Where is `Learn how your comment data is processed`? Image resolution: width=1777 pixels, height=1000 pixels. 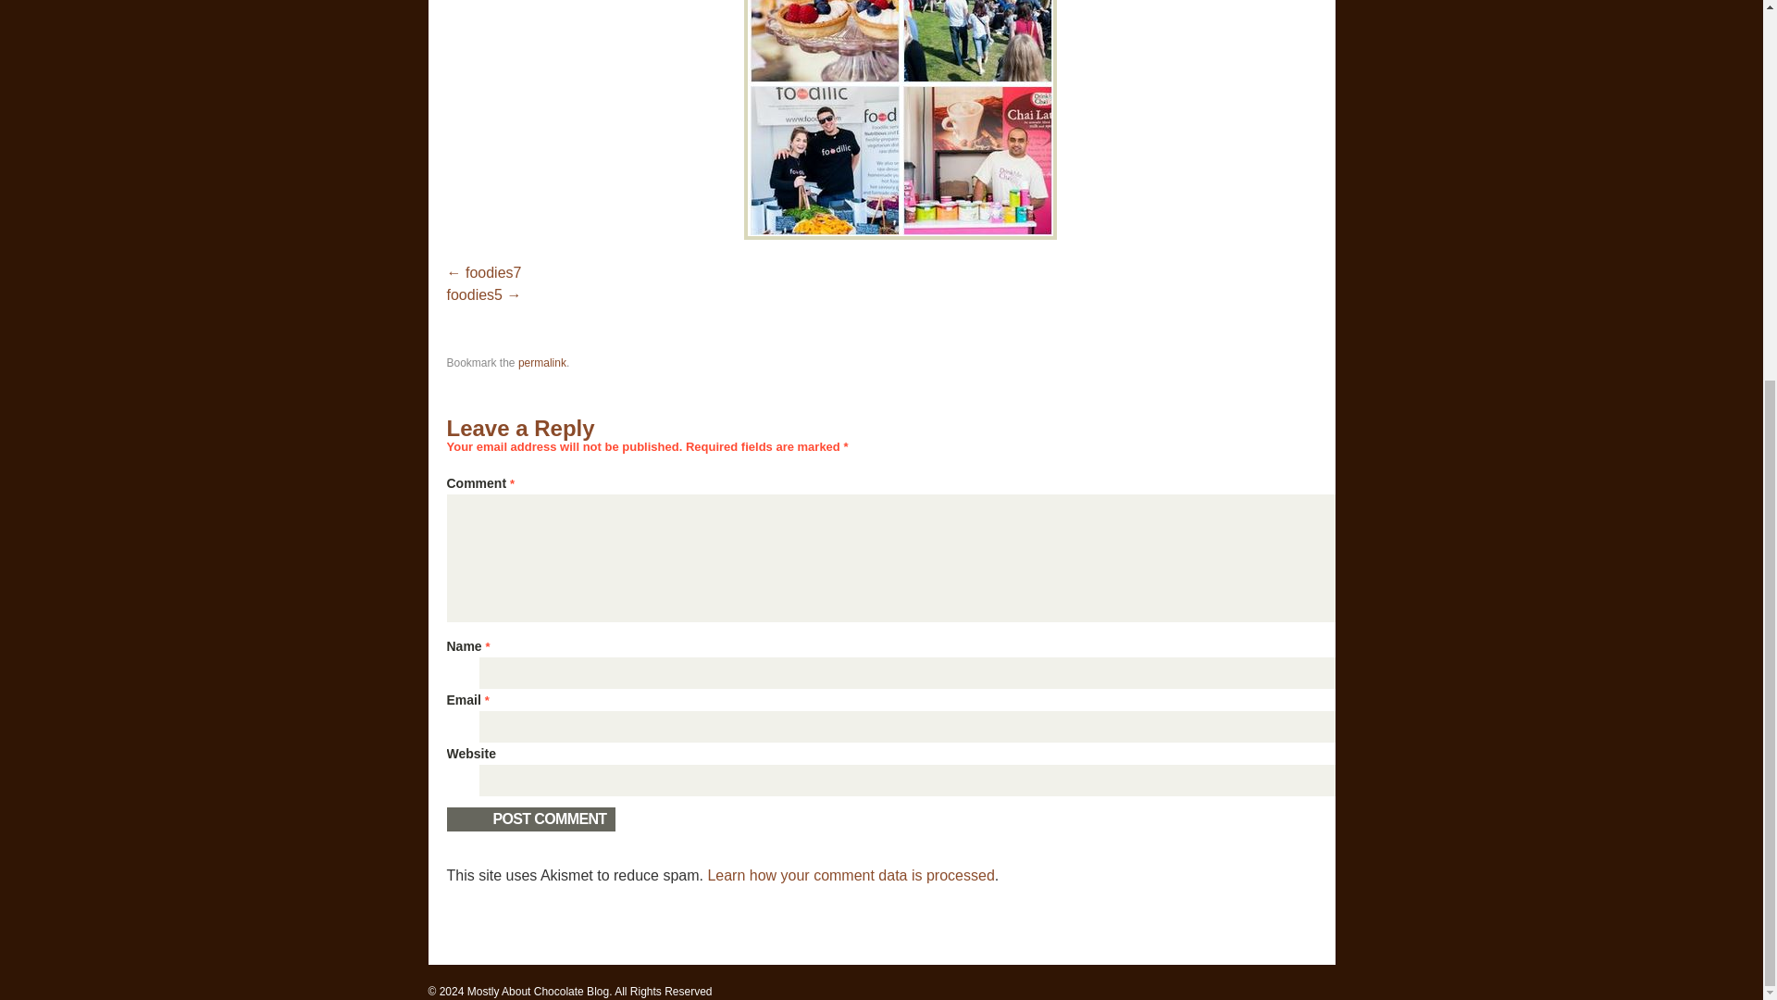
Learn how your comment data is processed is located at coordinates (850, 875).